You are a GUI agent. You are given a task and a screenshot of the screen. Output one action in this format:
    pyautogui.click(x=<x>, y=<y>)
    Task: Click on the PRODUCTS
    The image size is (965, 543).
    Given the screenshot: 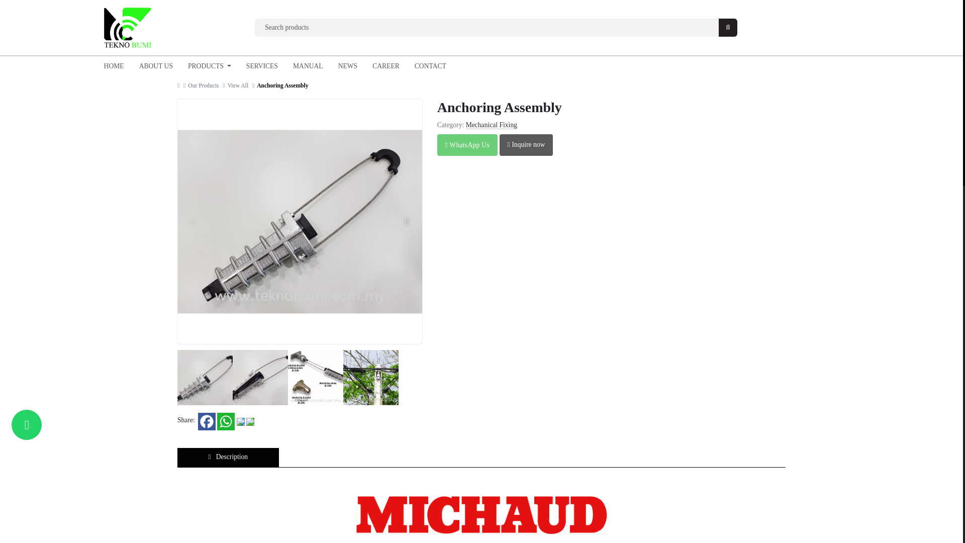 What is the action you would take?
    pyautogui.click(x=209, y=66)
    